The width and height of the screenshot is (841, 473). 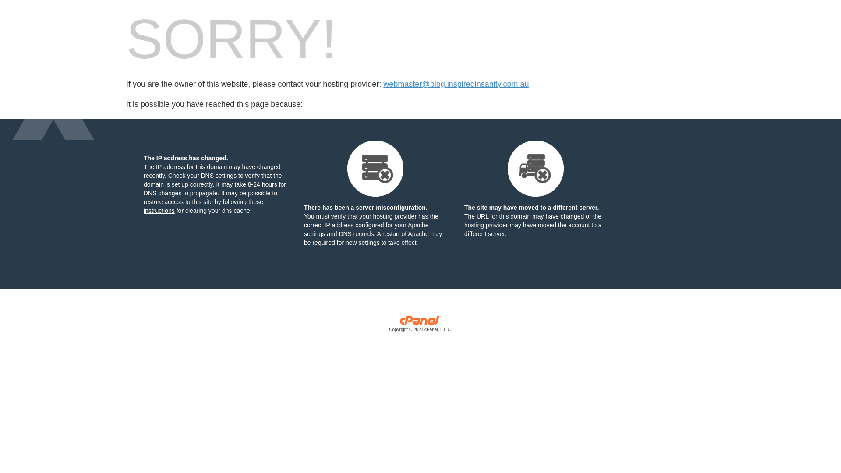 What do you see at coordinates (456, 84) in the screenshot?
I see `webmaster@blog.inspiredinsanity.com.au` at bounding box center [456, 84].